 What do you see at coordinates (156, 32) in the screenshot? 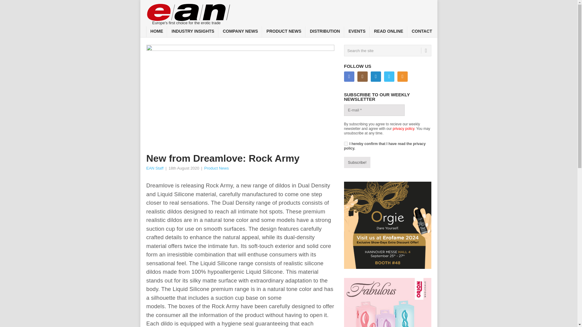
I see `HOME` at bounding box center [156, 32].